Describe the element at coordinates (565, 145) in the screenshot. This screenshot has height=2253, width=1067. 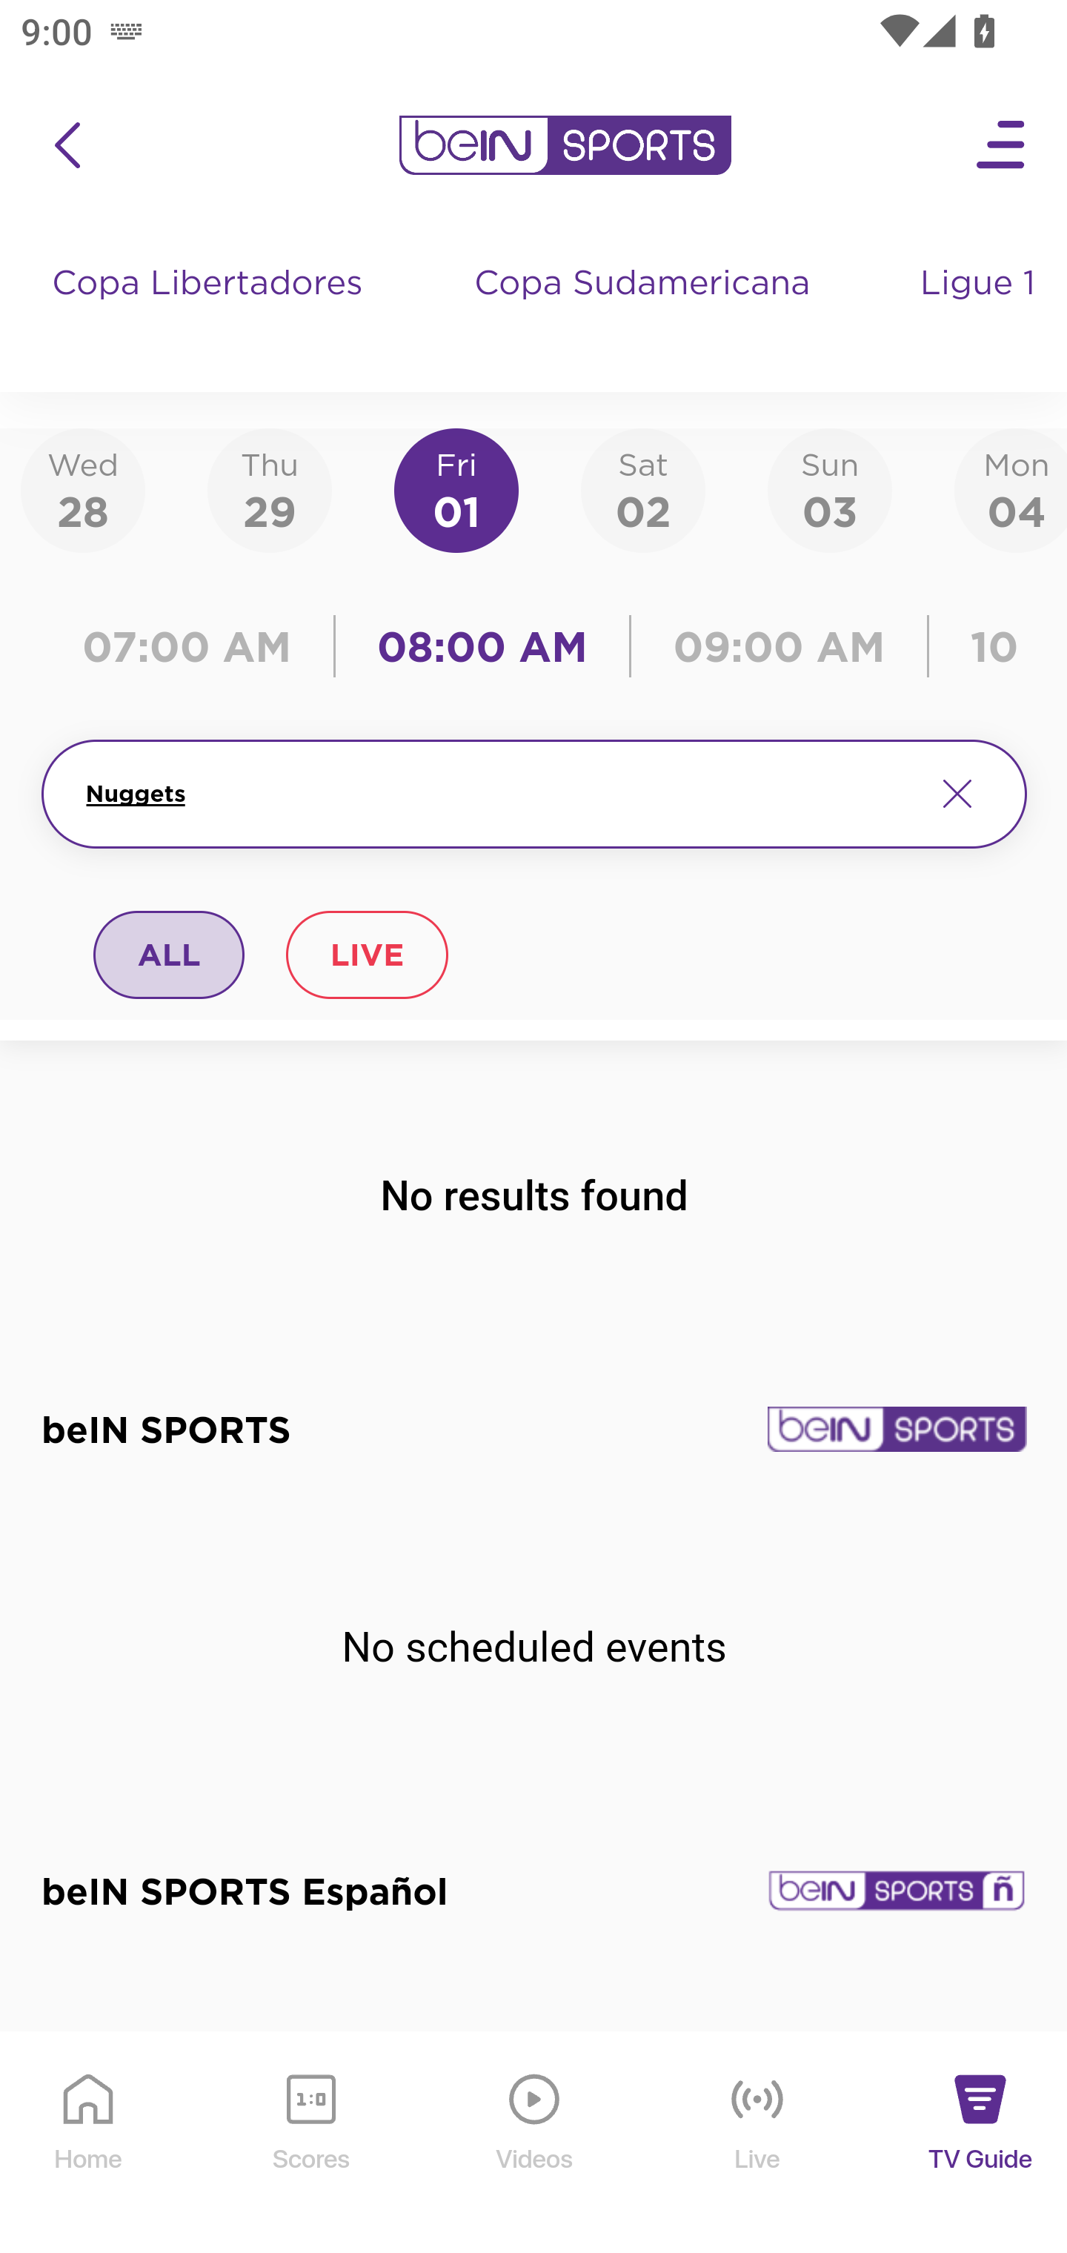
I see `en-us?platform=mobile_android bein logo` at that location.